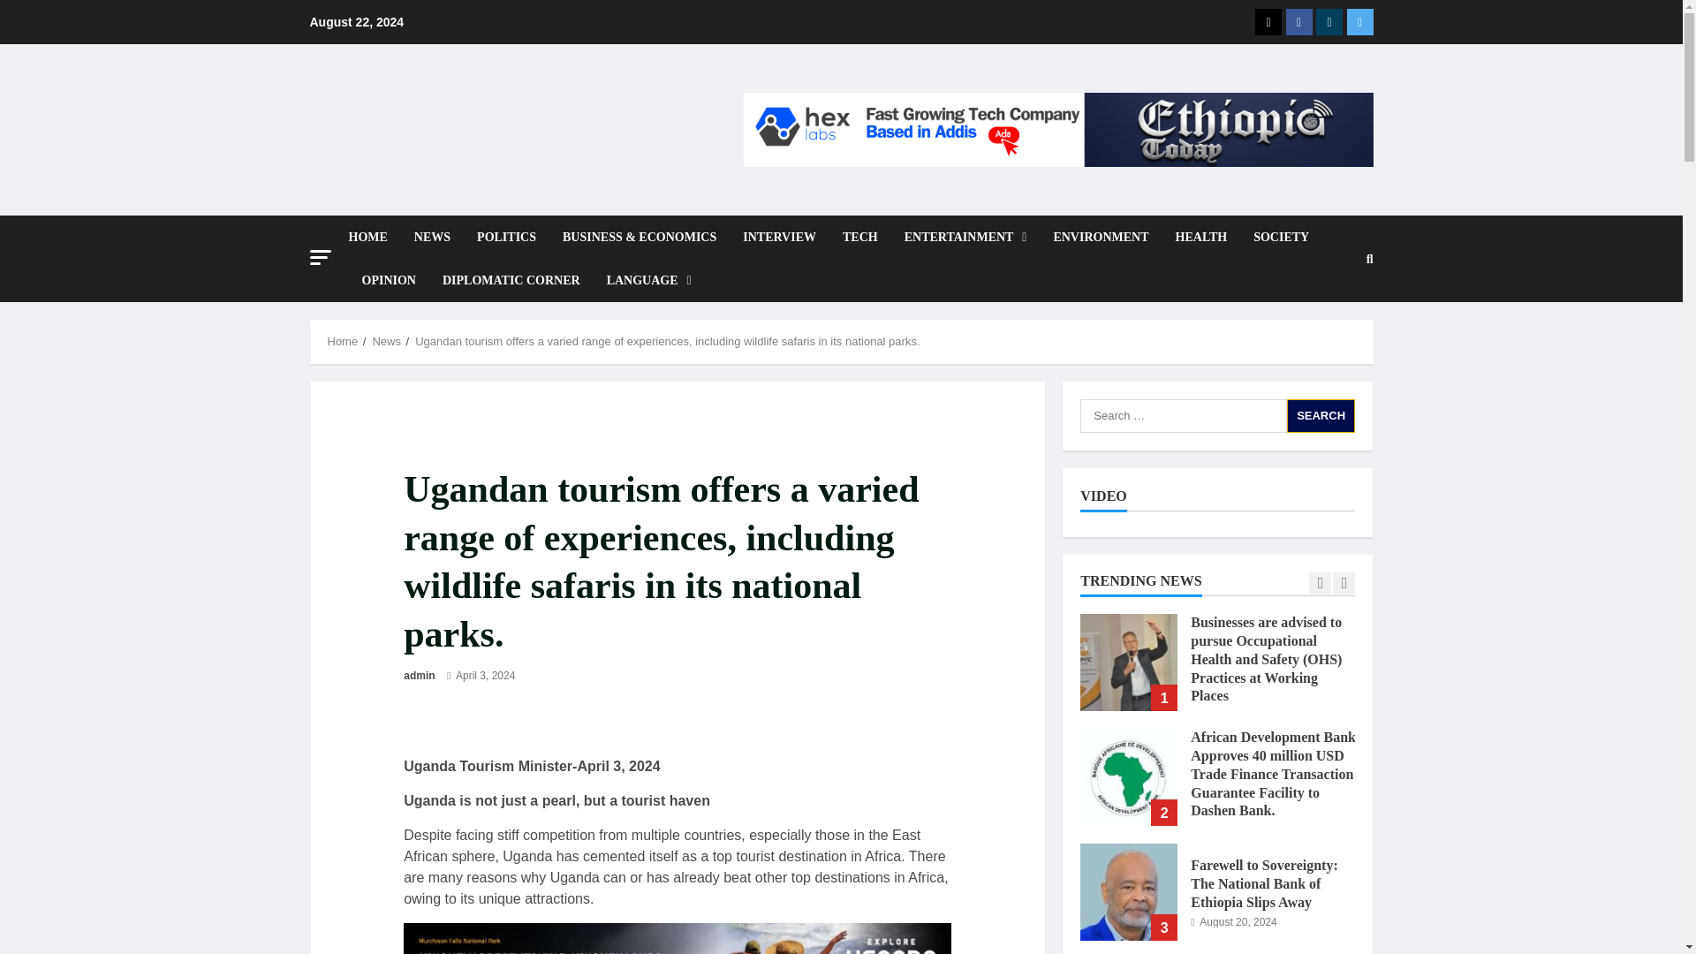  What do you see at coordinates (388, 280) in the screenshot?
I see `OPINION` at bounding box center [388, 280].